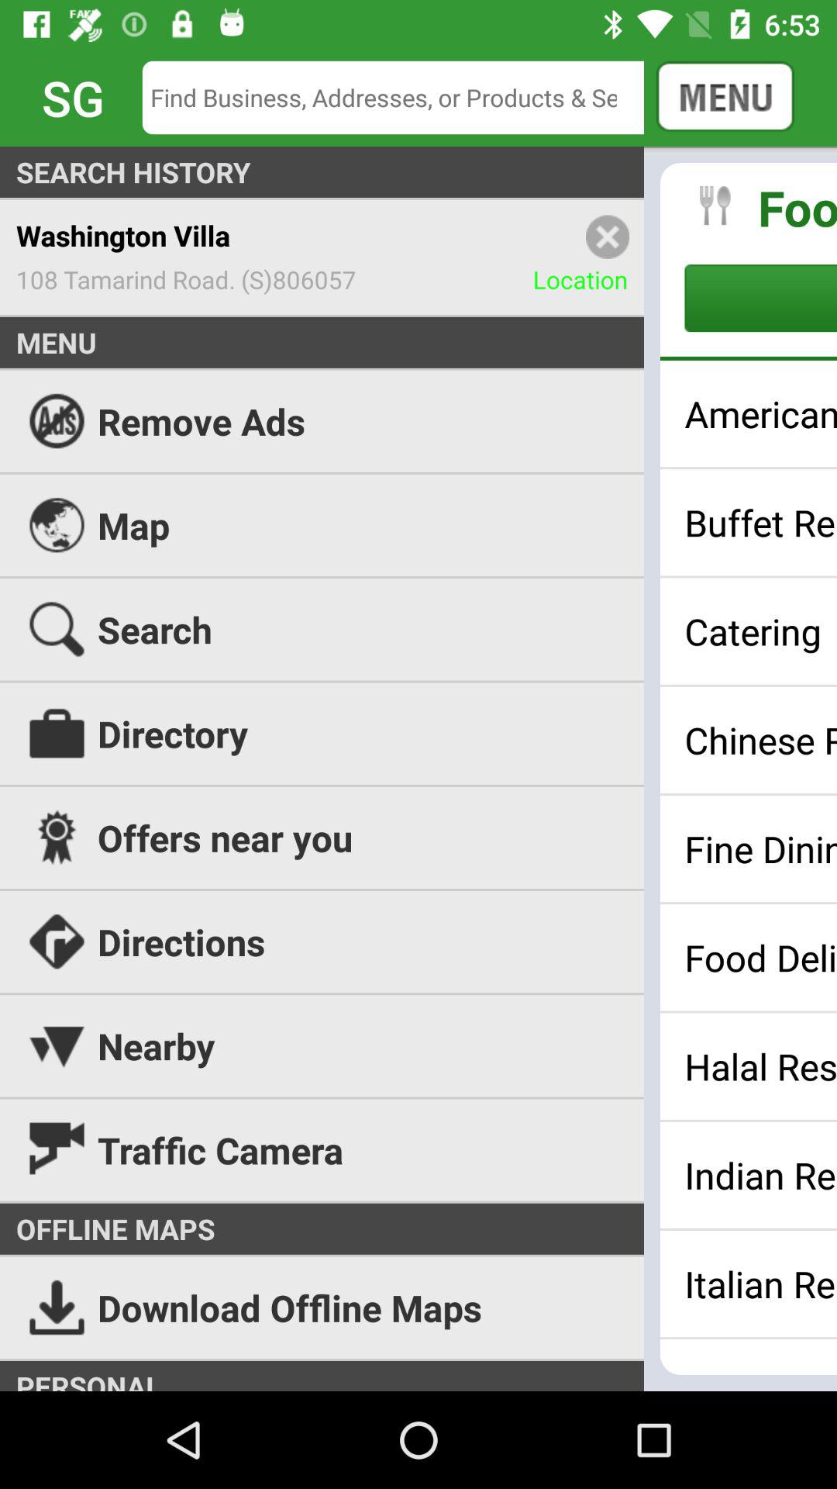 Image resolution: width=837 pixels, height=1489 pixels. What do you see at coordinates (405, 98) in the screenshot?
I see `press icon to the left of the cancel icon` at bounding box center [405, 98].